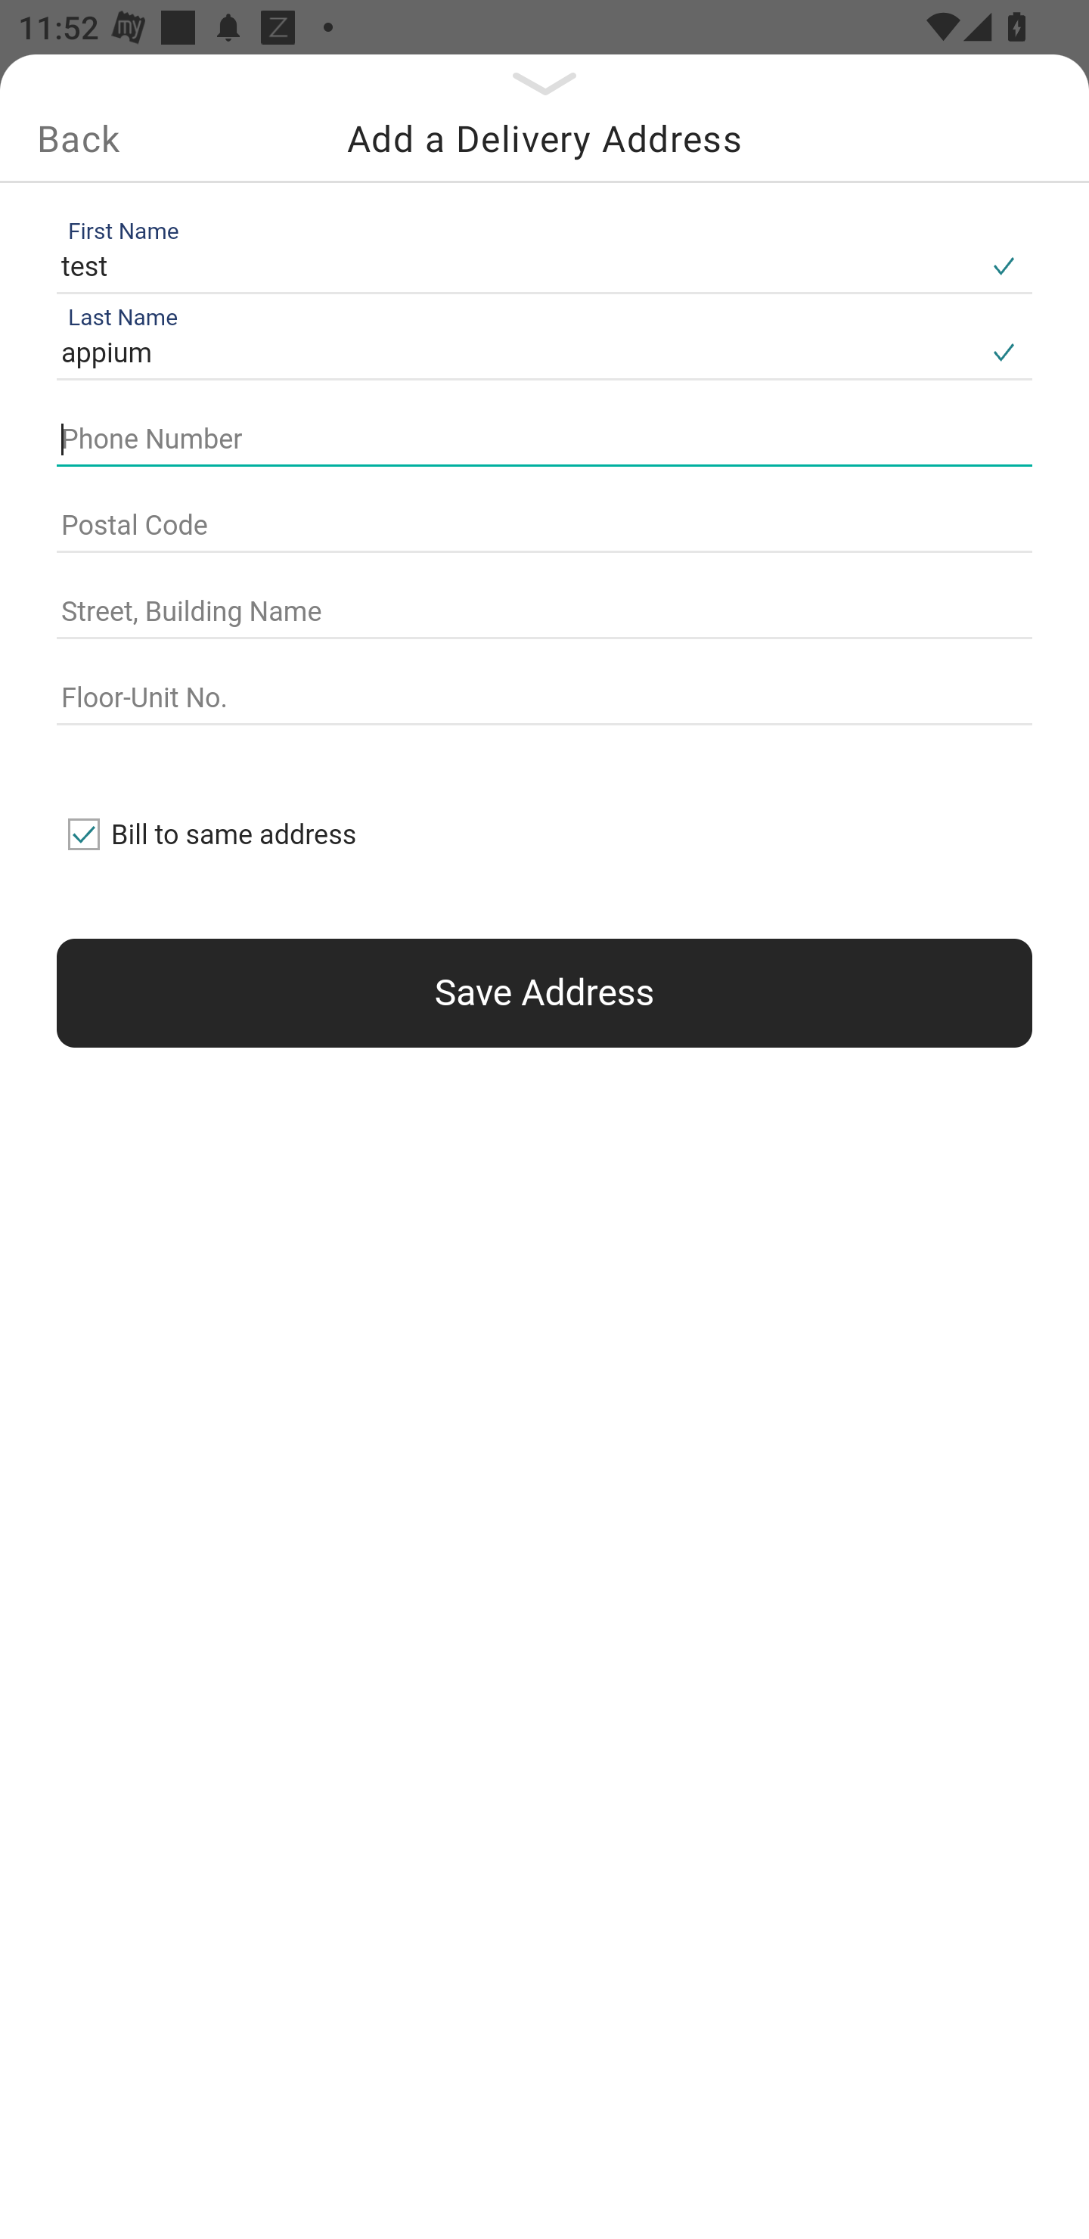  What do you see at coordinates (544, 138) in the screenshot?
I see `Add a Delivery Address` at bounding box center [544, 138].